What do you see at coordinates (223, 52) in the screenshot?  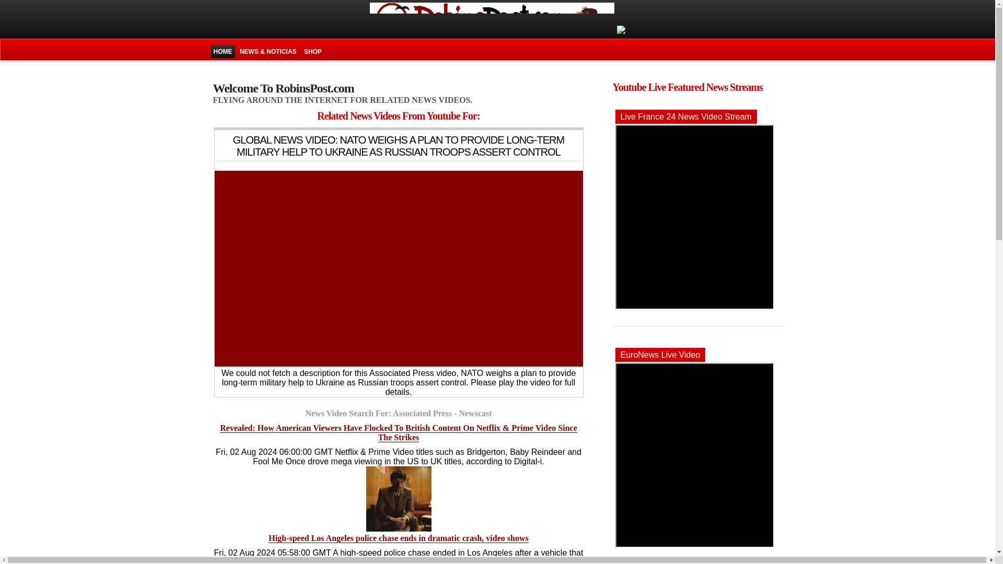 I see `HOME` at bounding box center [223, 52].